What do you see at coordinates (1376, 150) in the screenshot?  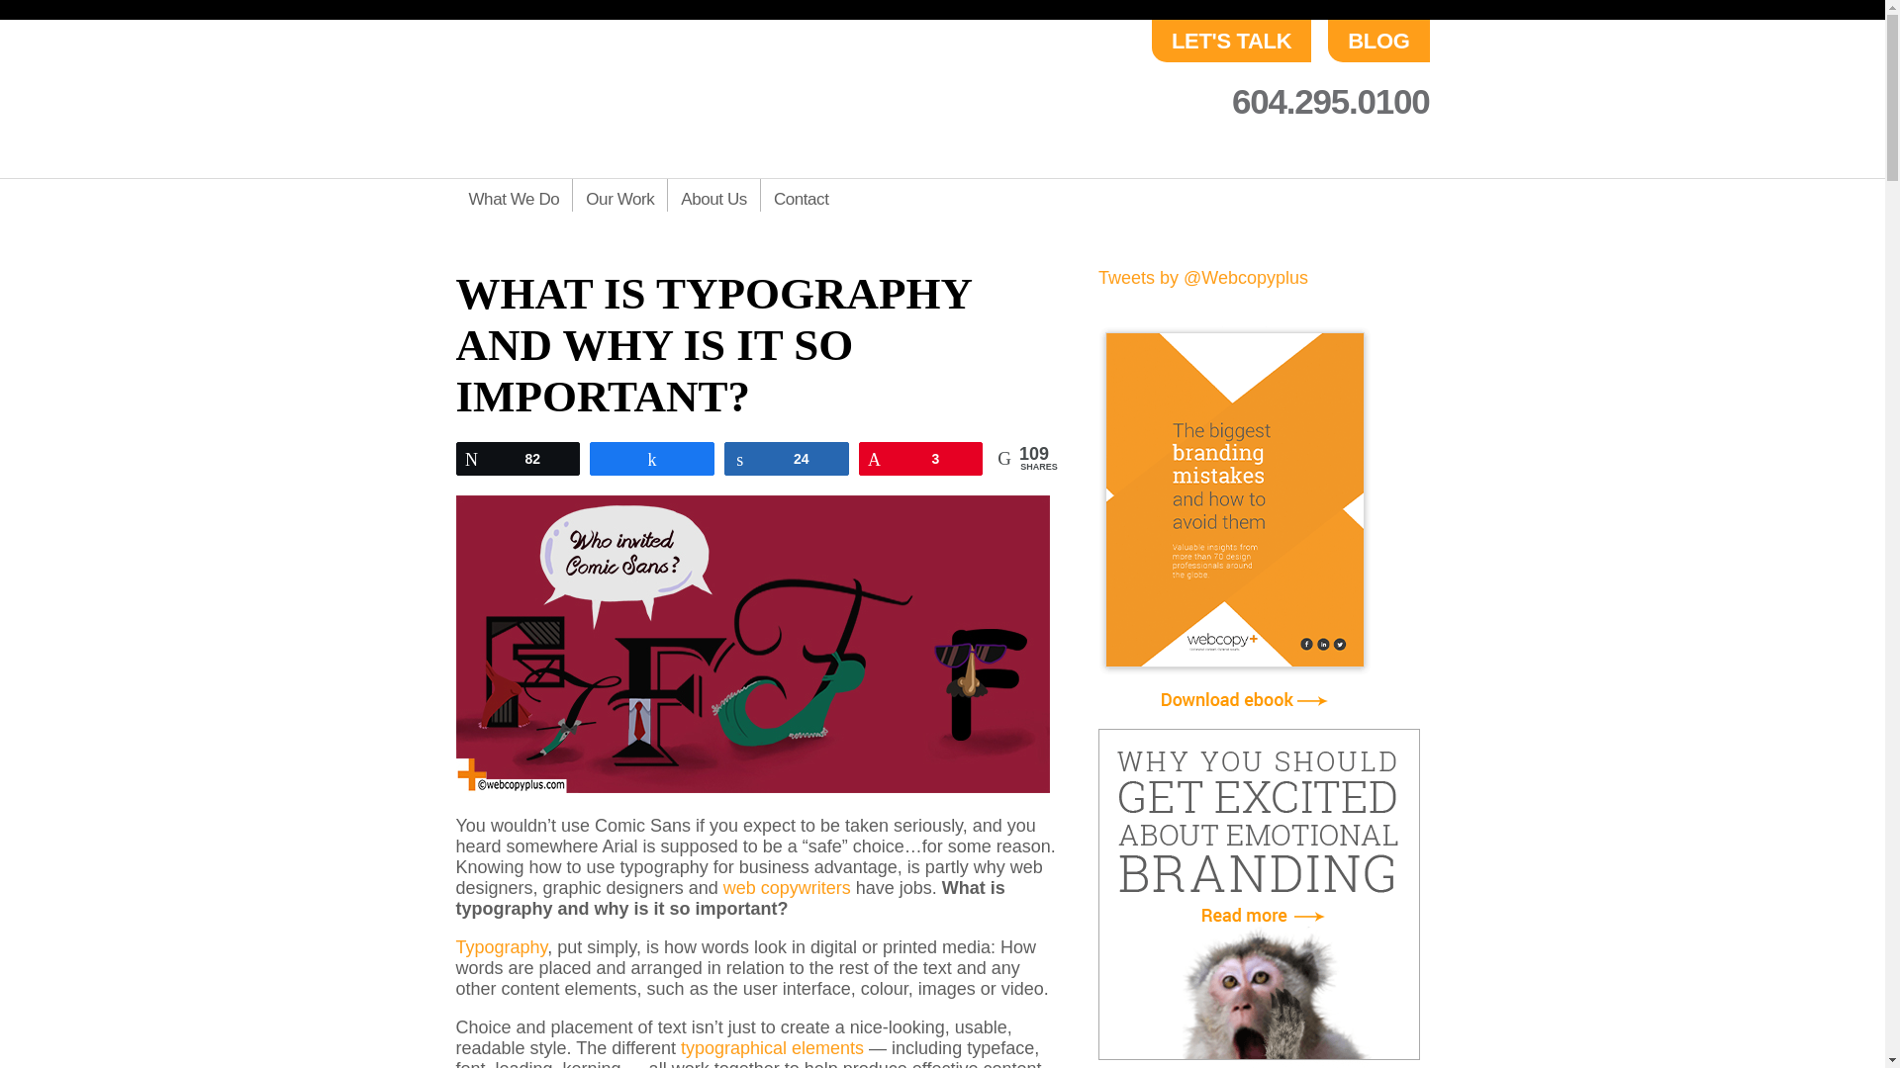 I see `Facebook` at bounding box center [1376, 150].